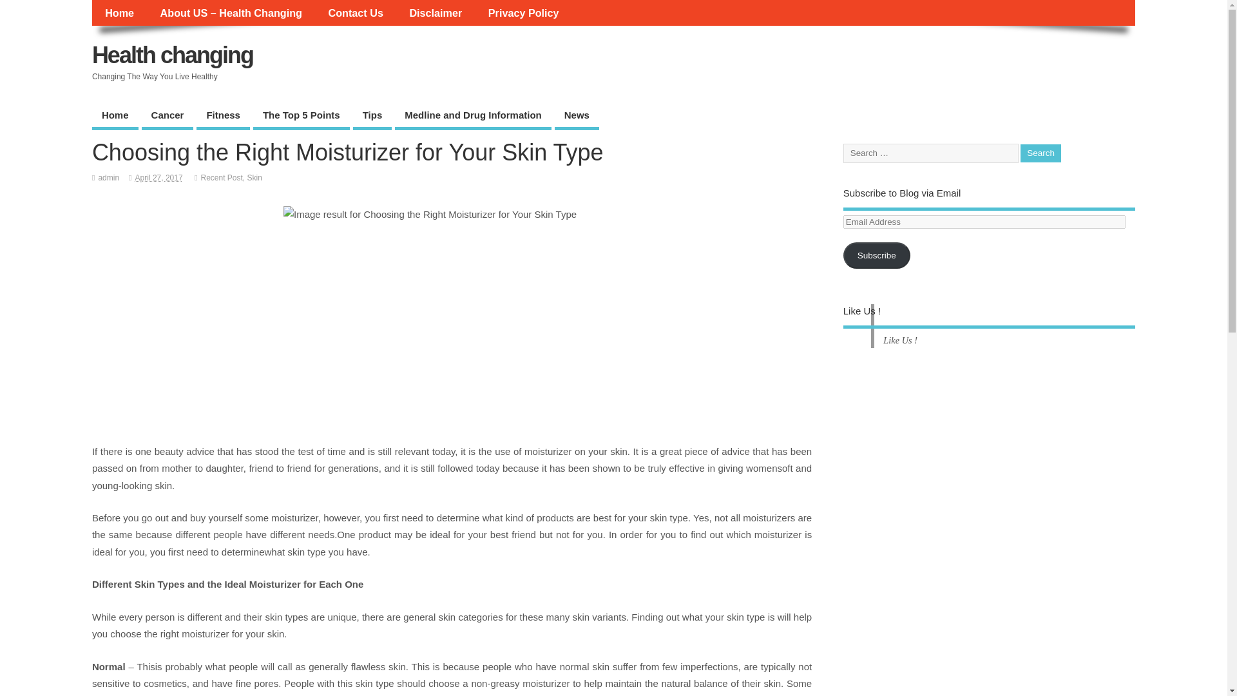 The image size is (1237, 696). I want to click on Posts by admin, so click(108, 177).